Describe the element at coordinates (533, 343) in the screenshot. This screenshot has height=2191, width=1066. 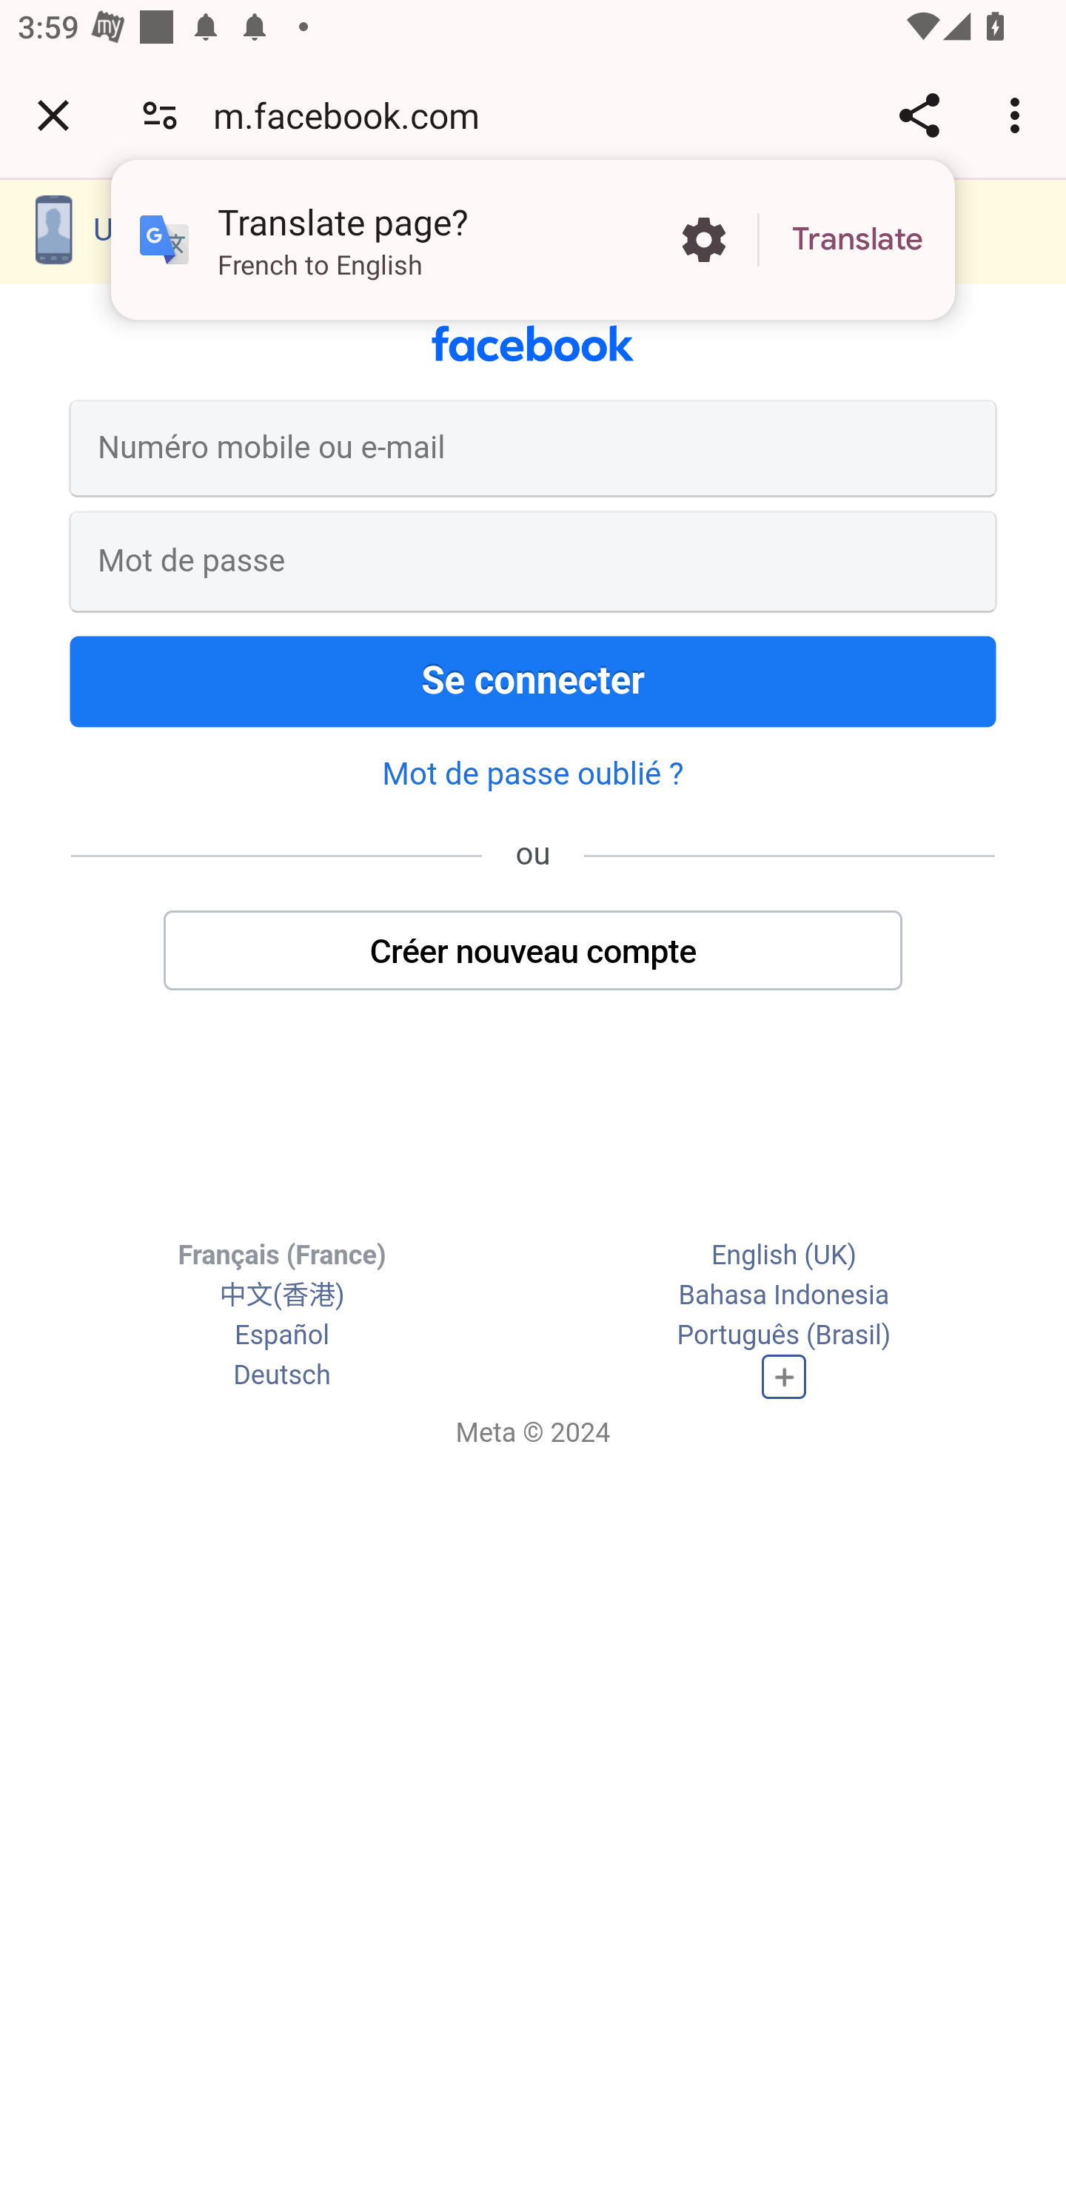
I see `facebook` at that location.